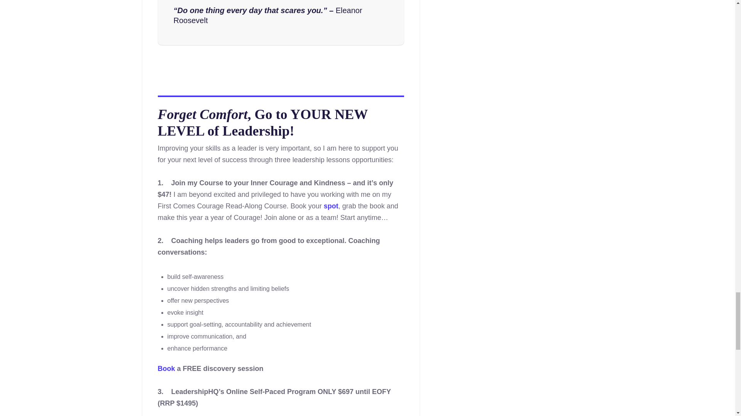 The image size is (741, 416). Describe the element at coordinates (166, 368) in the screenshot. I see `Book` at that location.